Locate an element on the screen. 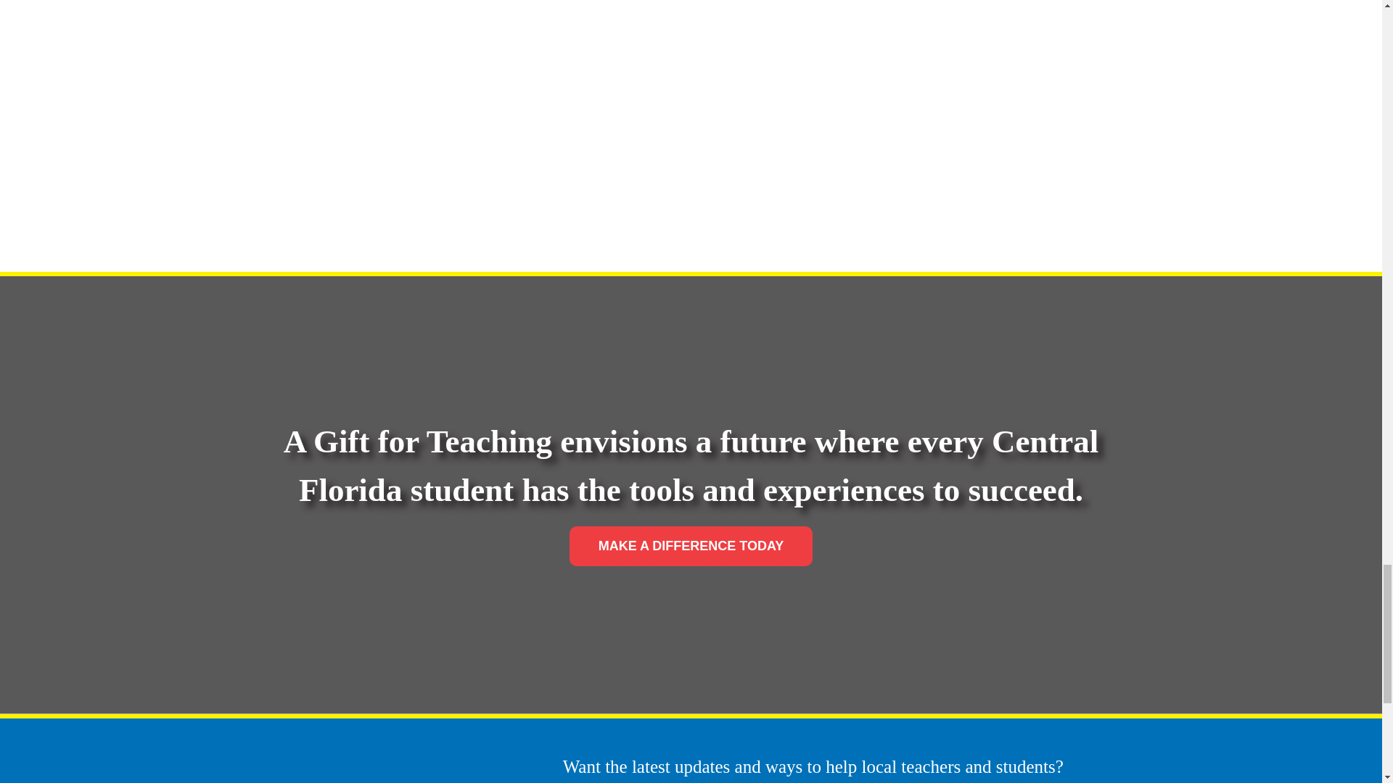  SUBSCRIBE is located at coordinates (855, 779).